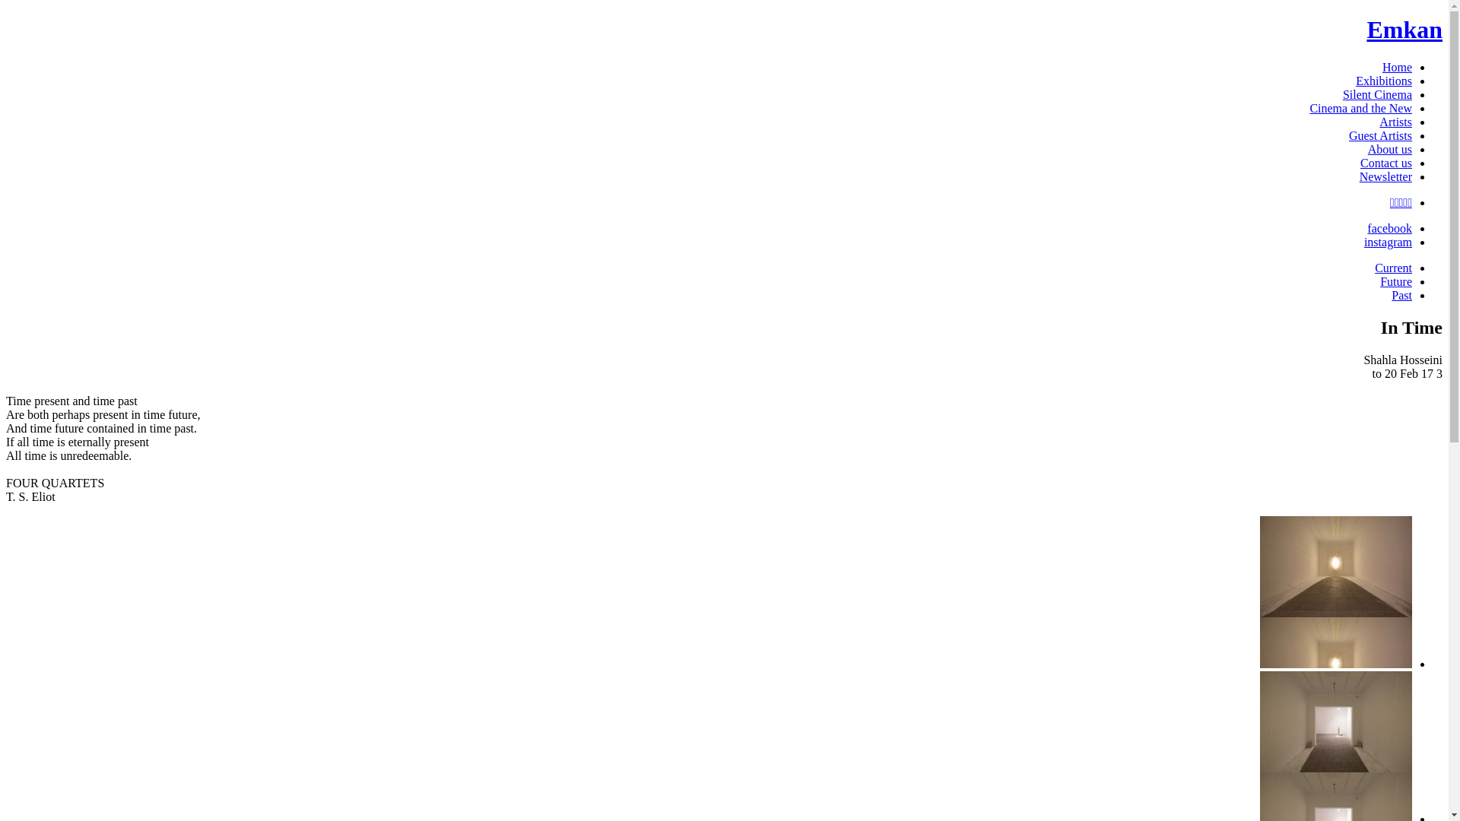 This screenshot has height=821, width=1460. Describe the element at coordinates (1378, 94) in the screenshot. I see `Silent Cinema` at that location.